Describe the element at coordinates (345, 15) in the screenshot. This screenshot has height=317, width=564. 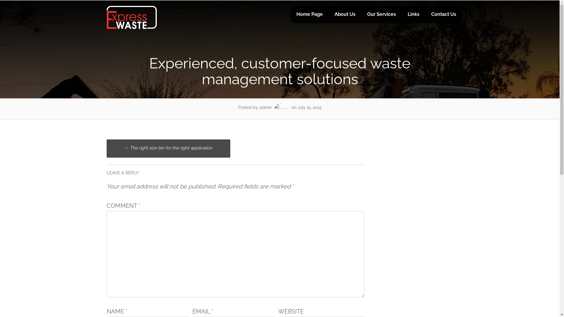
I see `About Us` at that location.